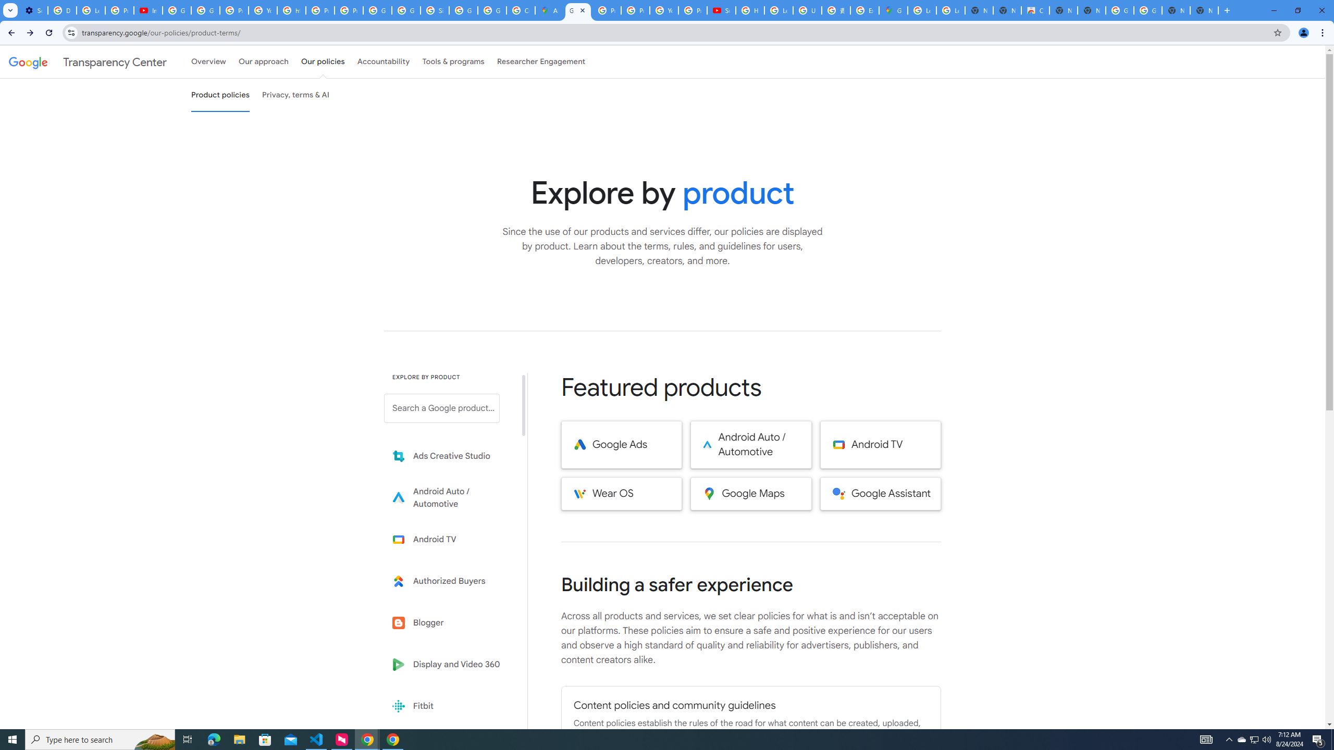 This screenshot has width=1334, height=750. I want to click on Settings - Performance, so click(33, 10).